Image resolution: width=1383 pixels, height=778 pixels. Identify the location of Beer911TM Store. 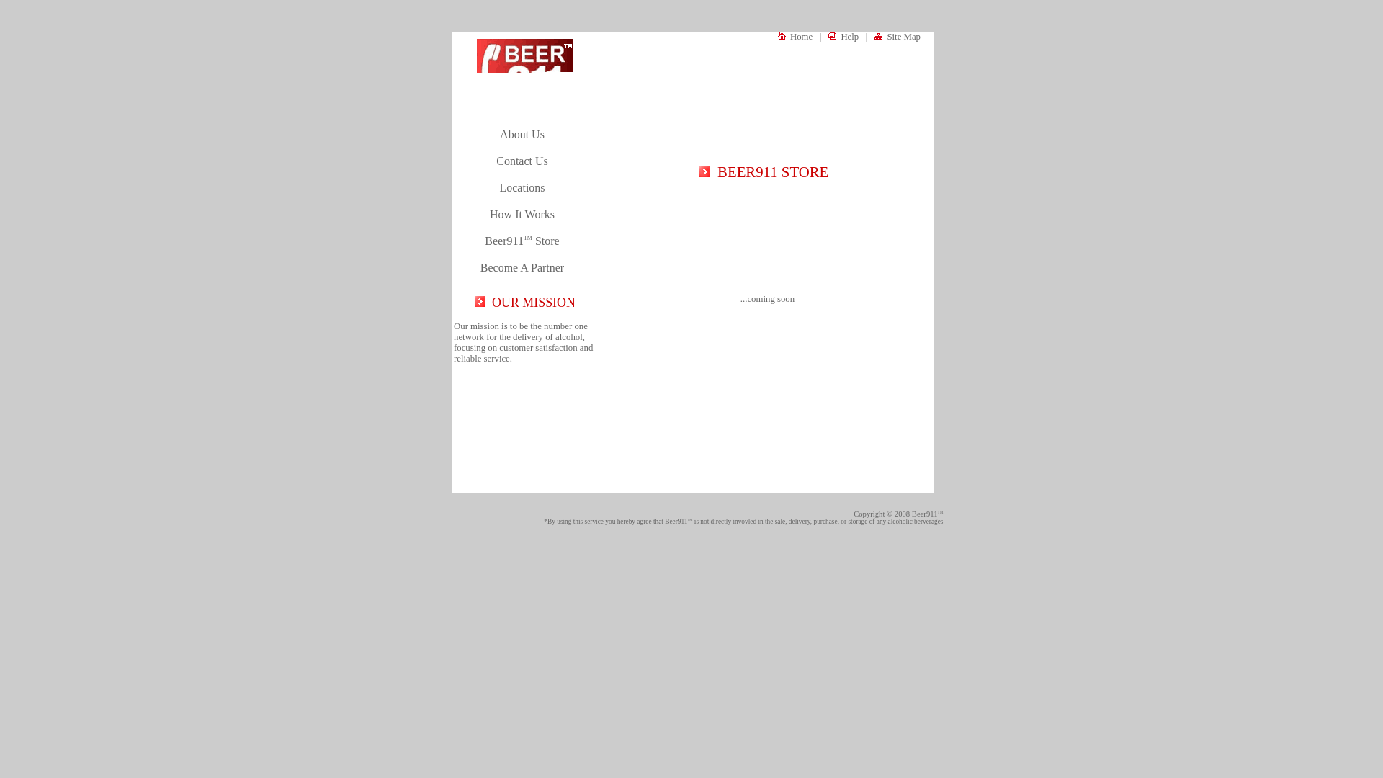
(522, 241).